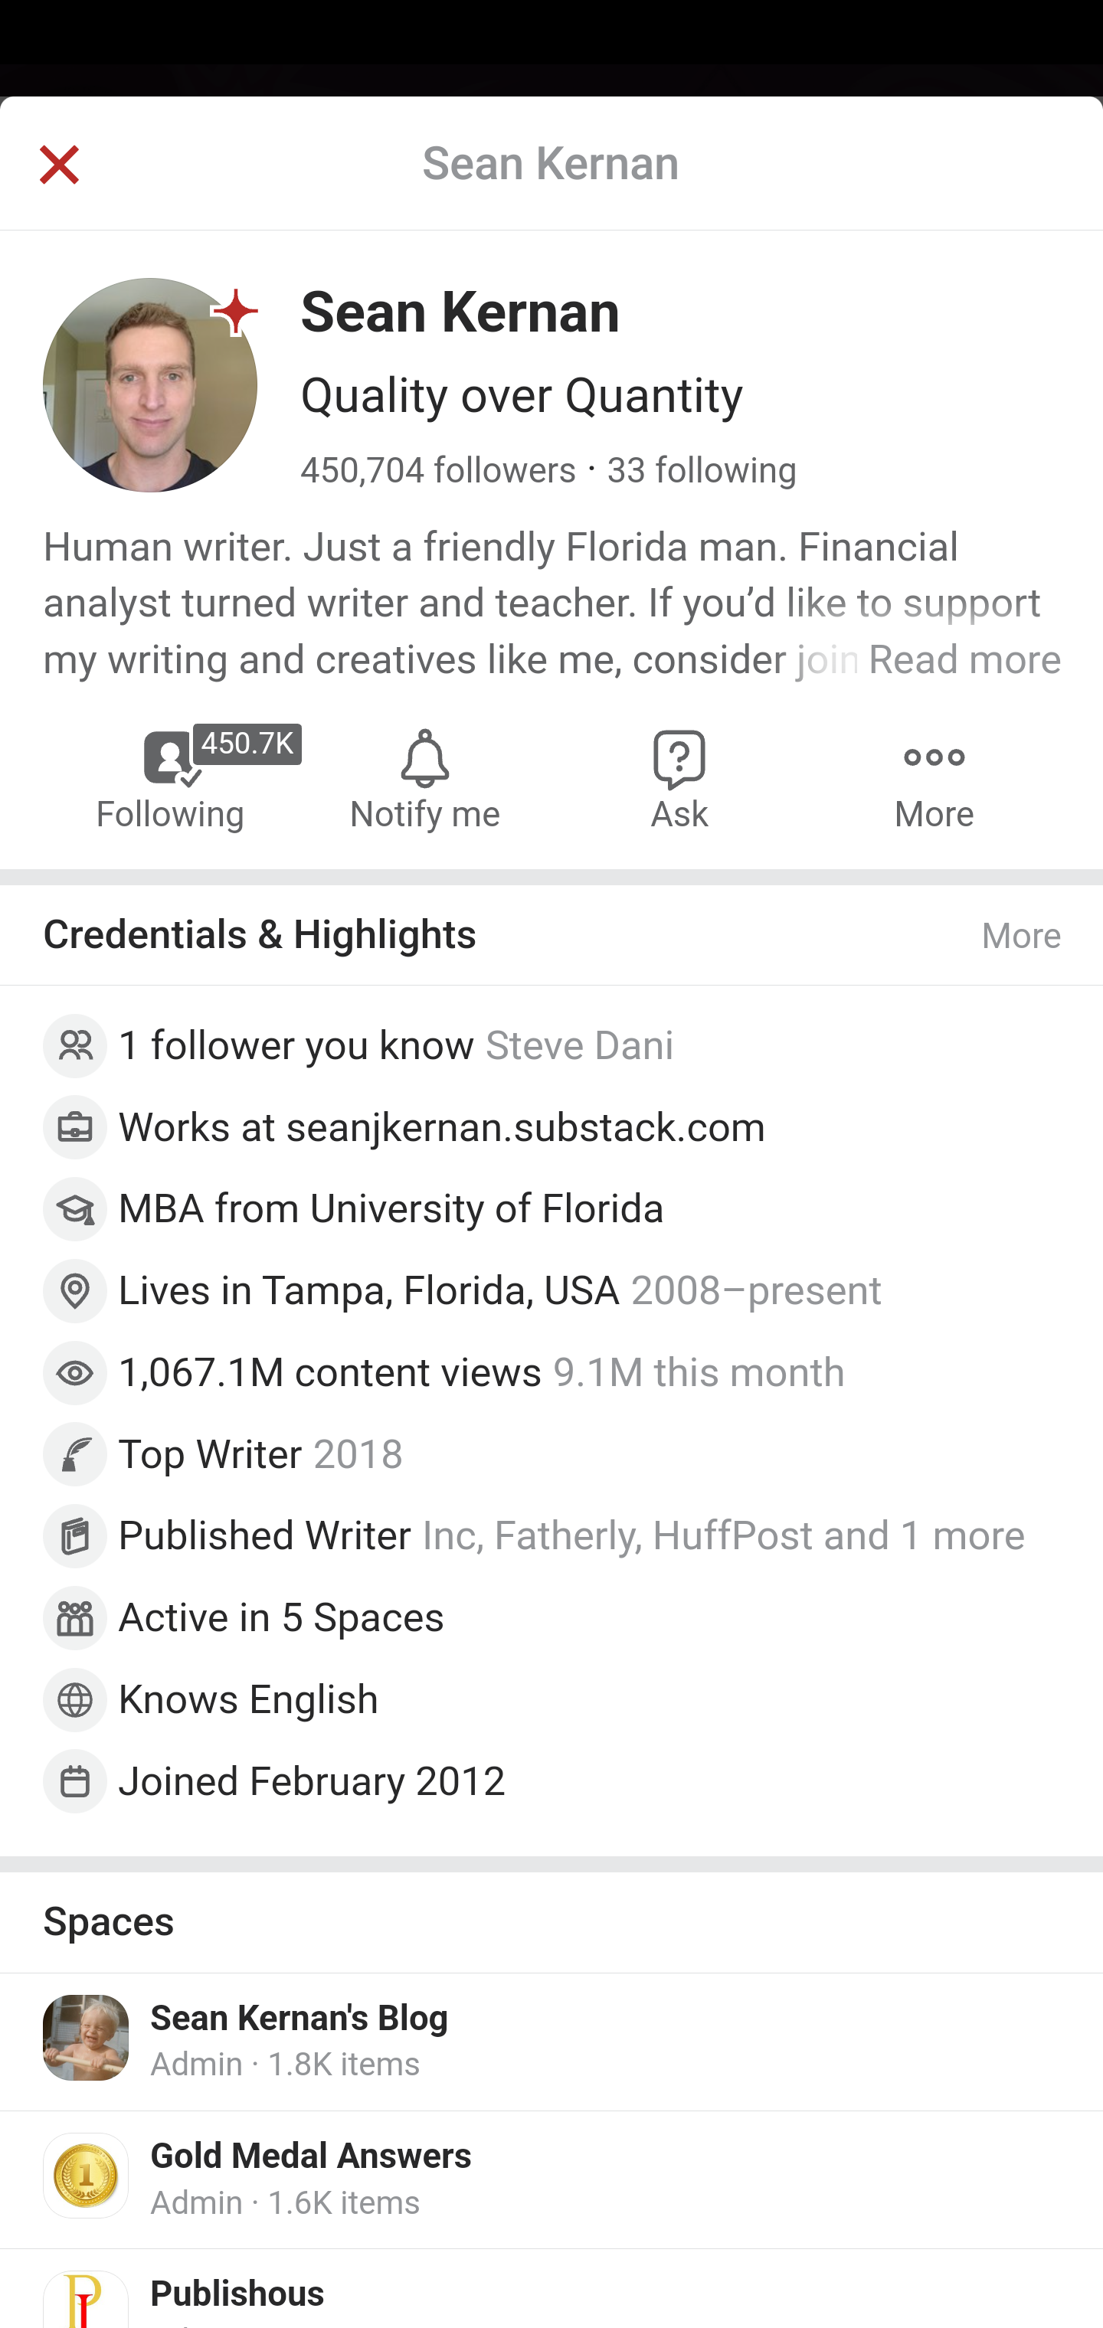  What do you see at coordinates (87, 1046) in the screenshot?
I see `Profile photo for Mason Marcobello` at bounding box center [87, 1046].